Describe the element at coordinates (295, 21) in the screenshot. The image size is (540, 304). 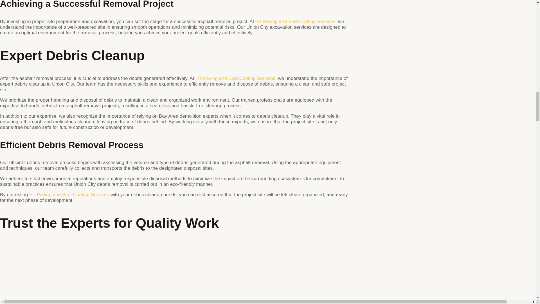
I see `Learn More!` at that location.